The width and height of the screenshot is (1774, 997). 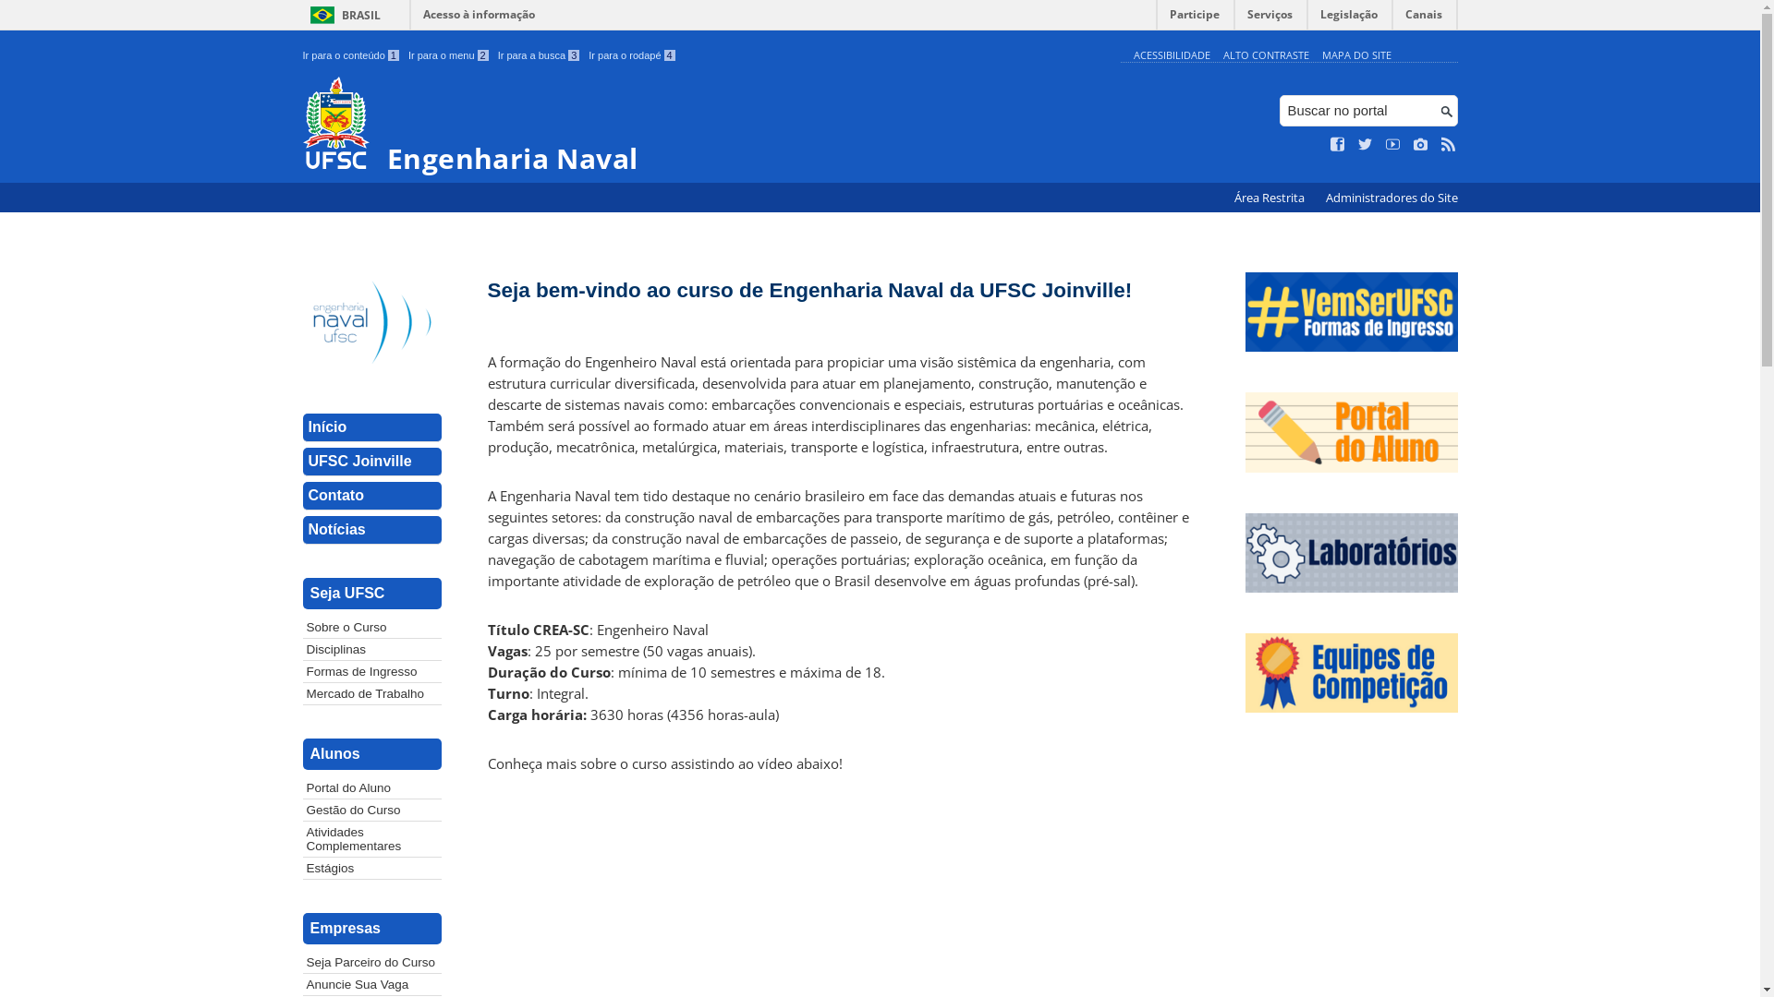 What do you see at coordinates (372, 984) in the screenshot?
I see `Anuncie Sua Vaga` at bounding box center [372, 984].